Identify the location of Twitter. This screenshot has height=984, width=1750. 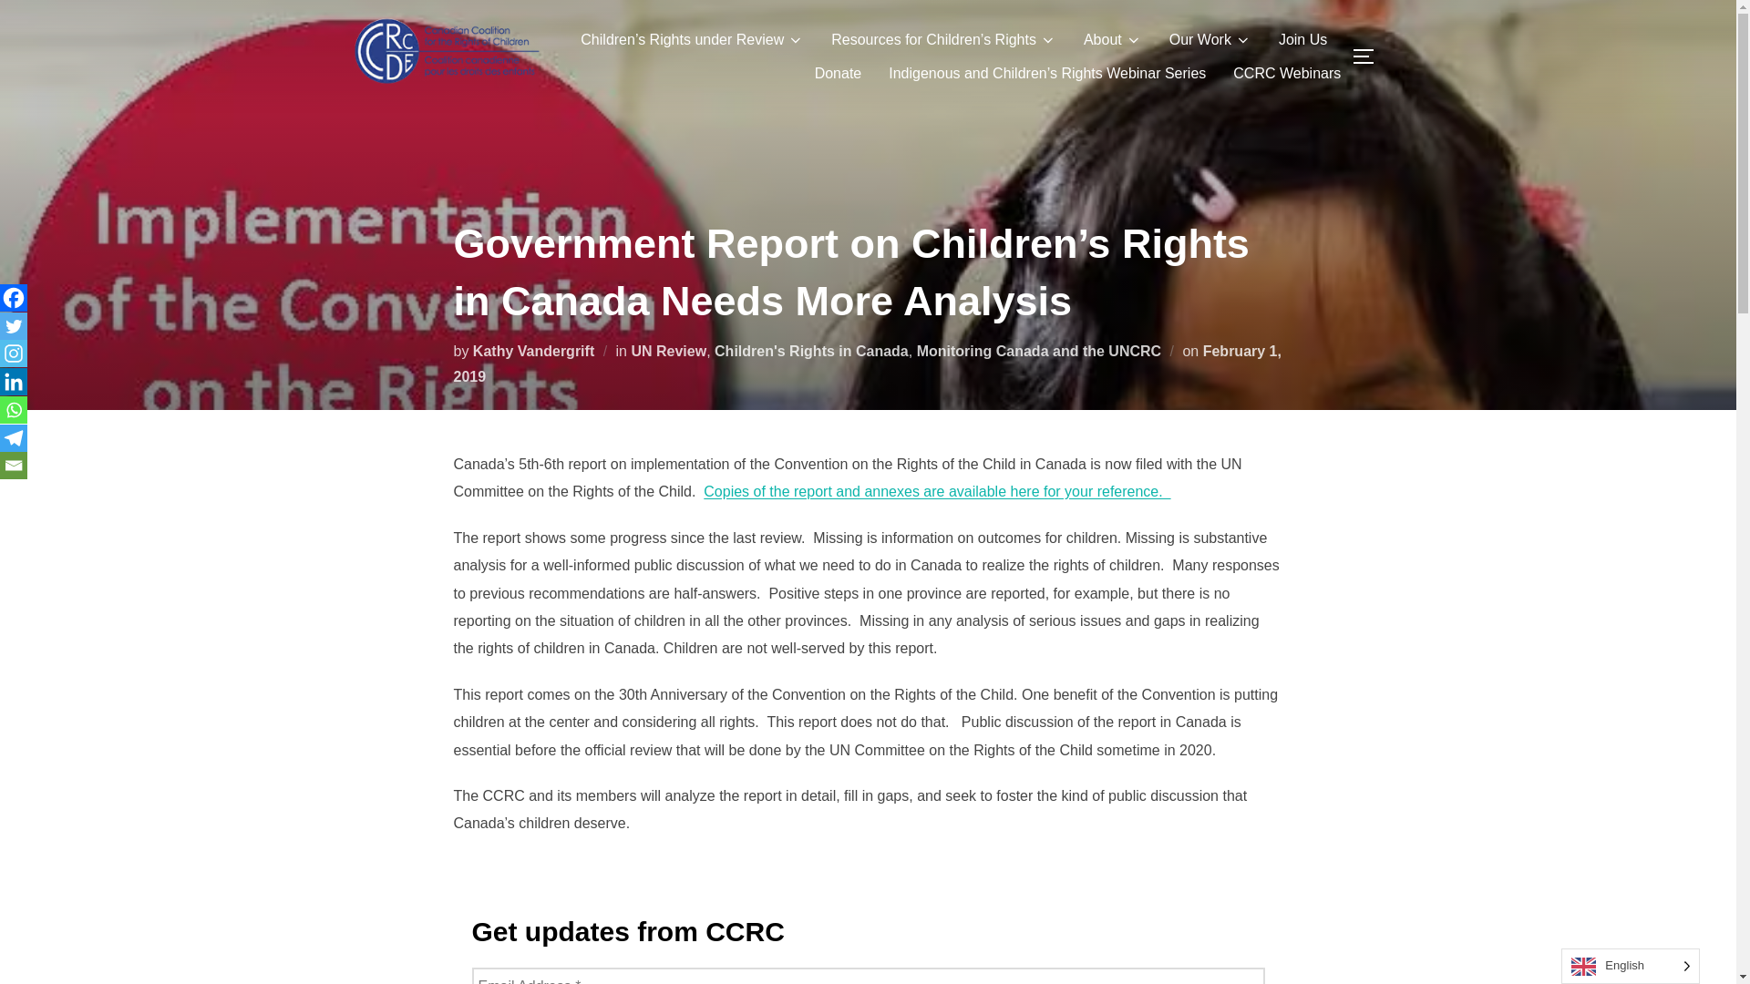
(14, 326).